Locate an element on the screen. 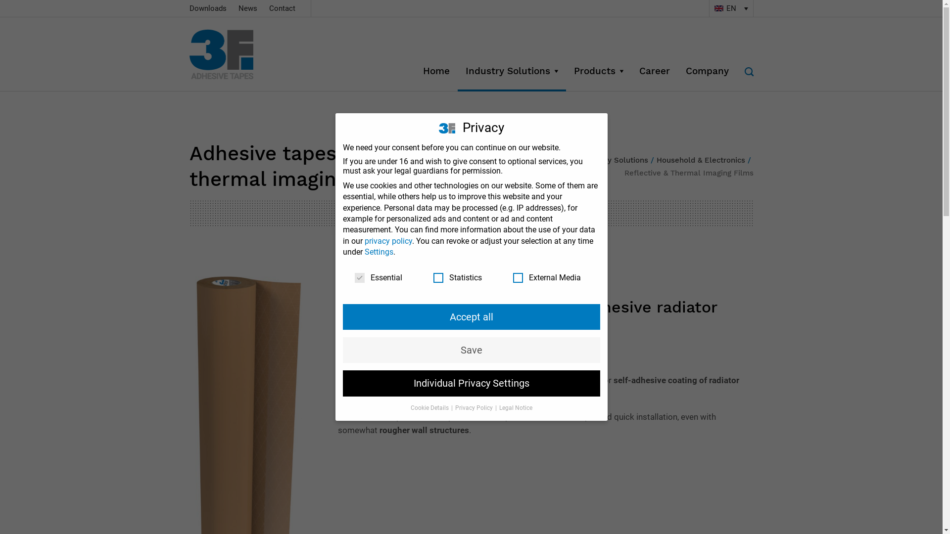 Image resolution: width=950 pixels, height=534 pixels. Home is located at coordinates (436, 71).